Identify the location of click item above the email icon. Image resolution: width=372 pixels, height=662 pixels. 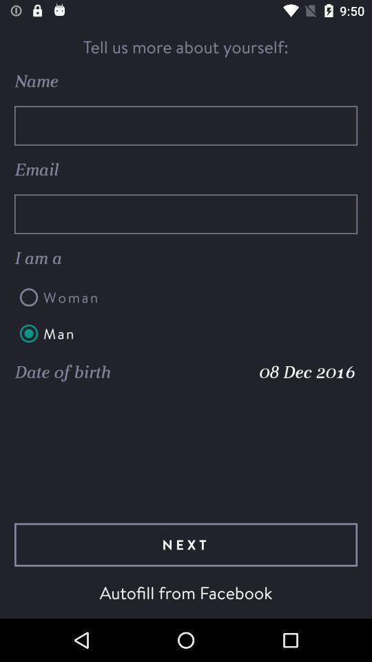
(186, 126).